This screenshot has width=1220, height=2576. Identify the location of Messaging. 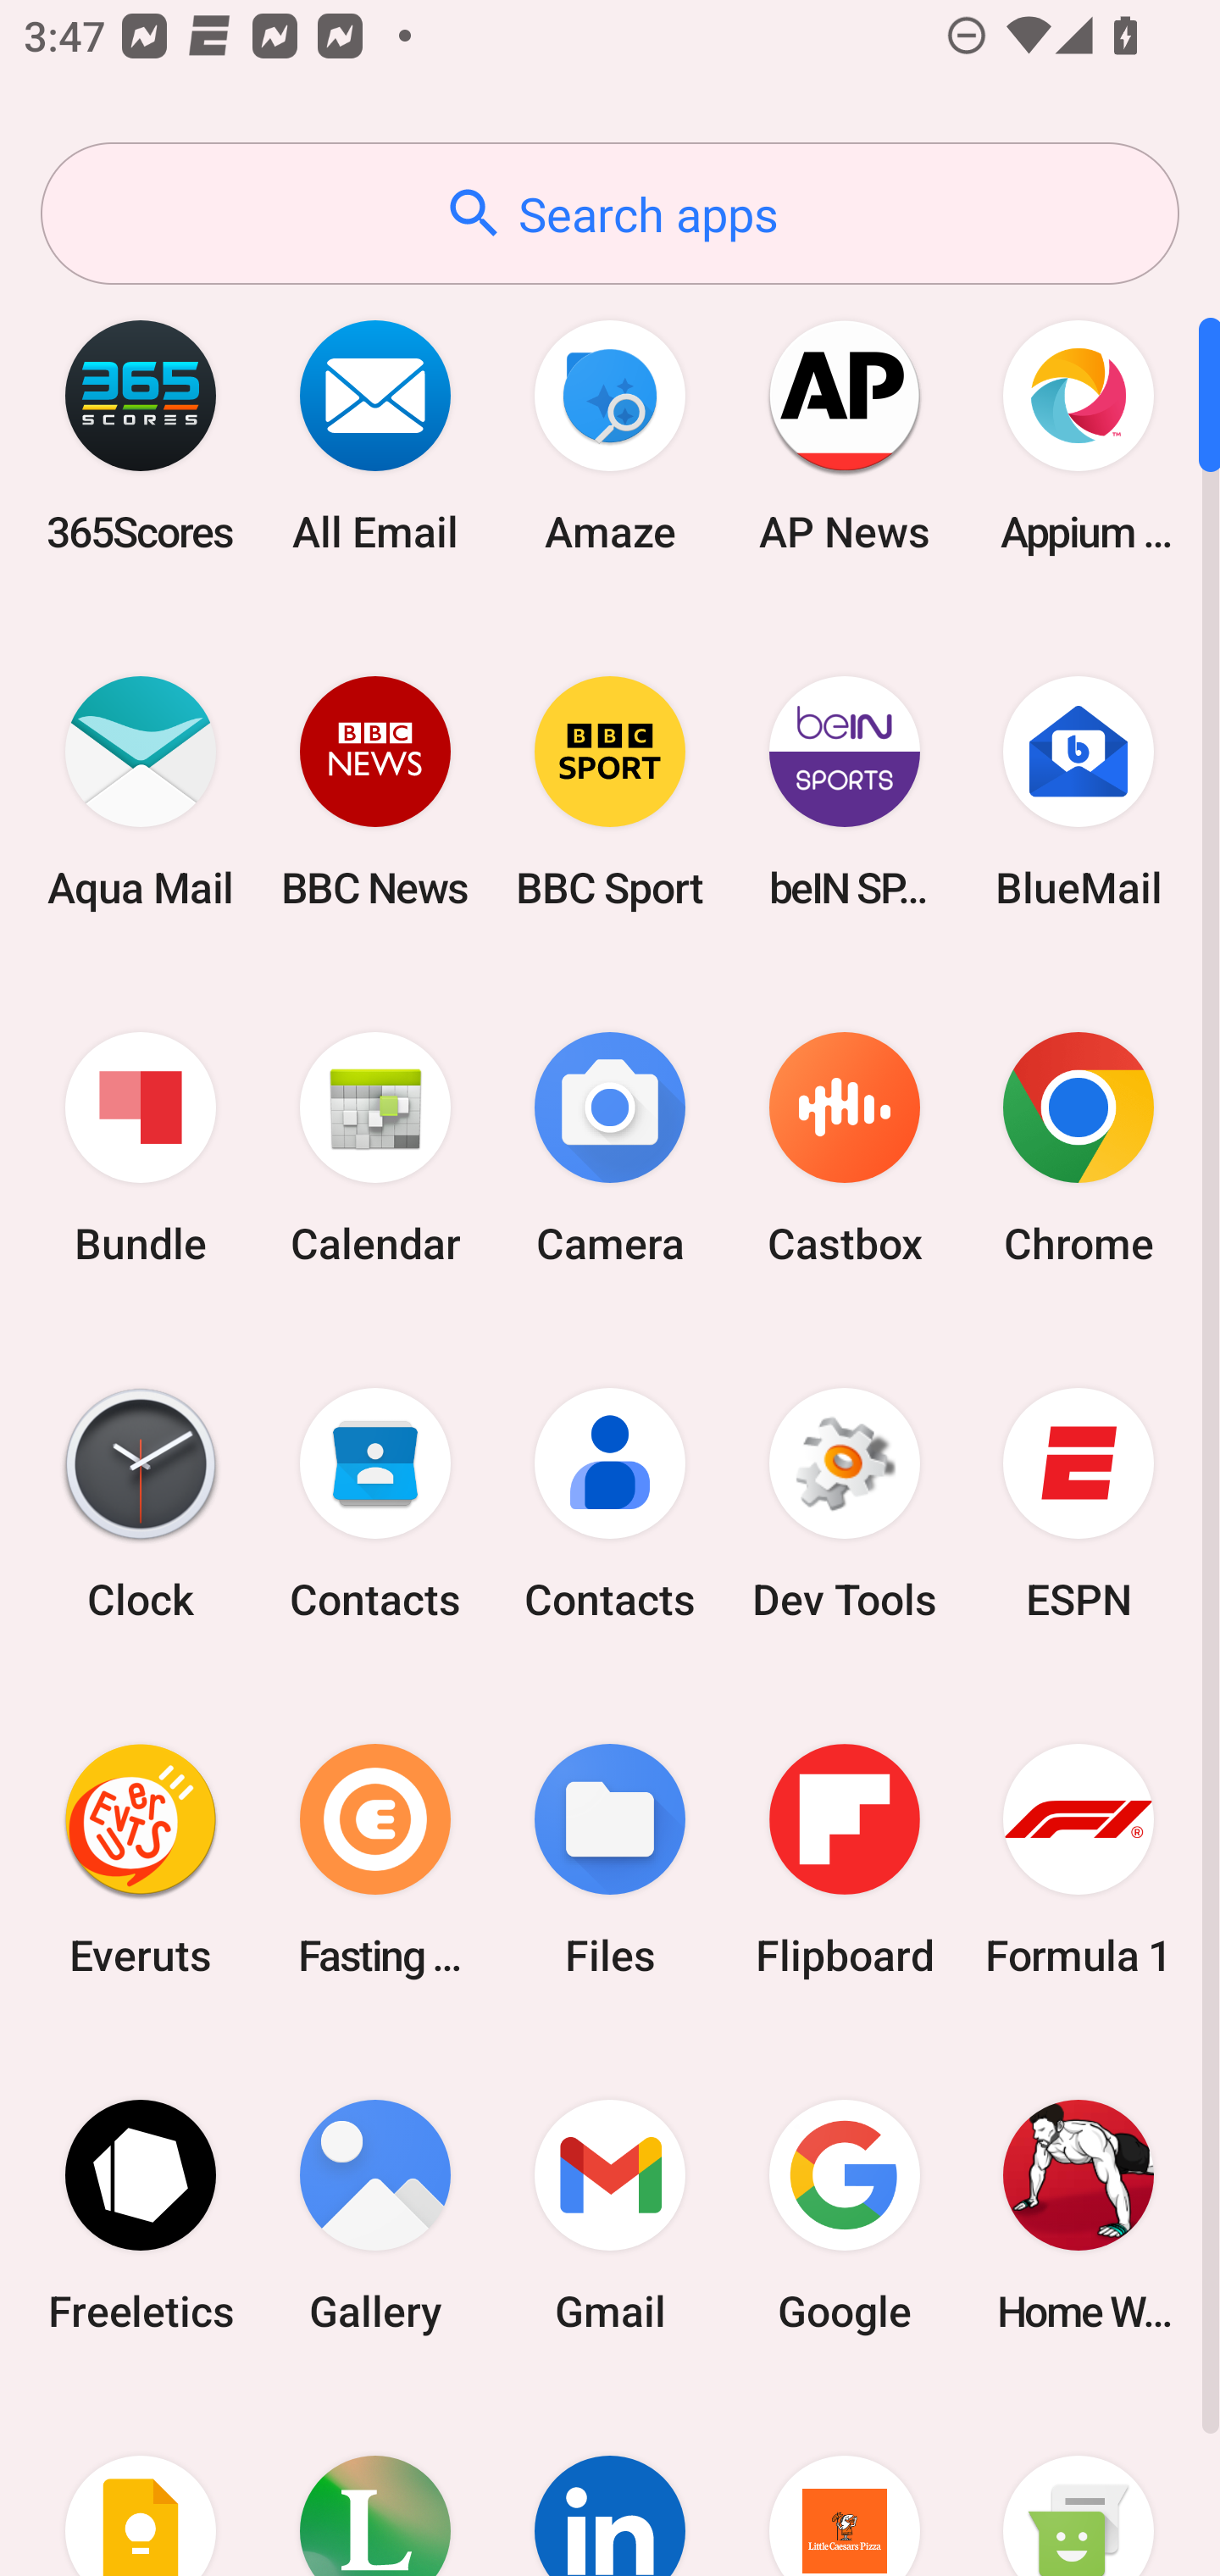
(1079, 2484).